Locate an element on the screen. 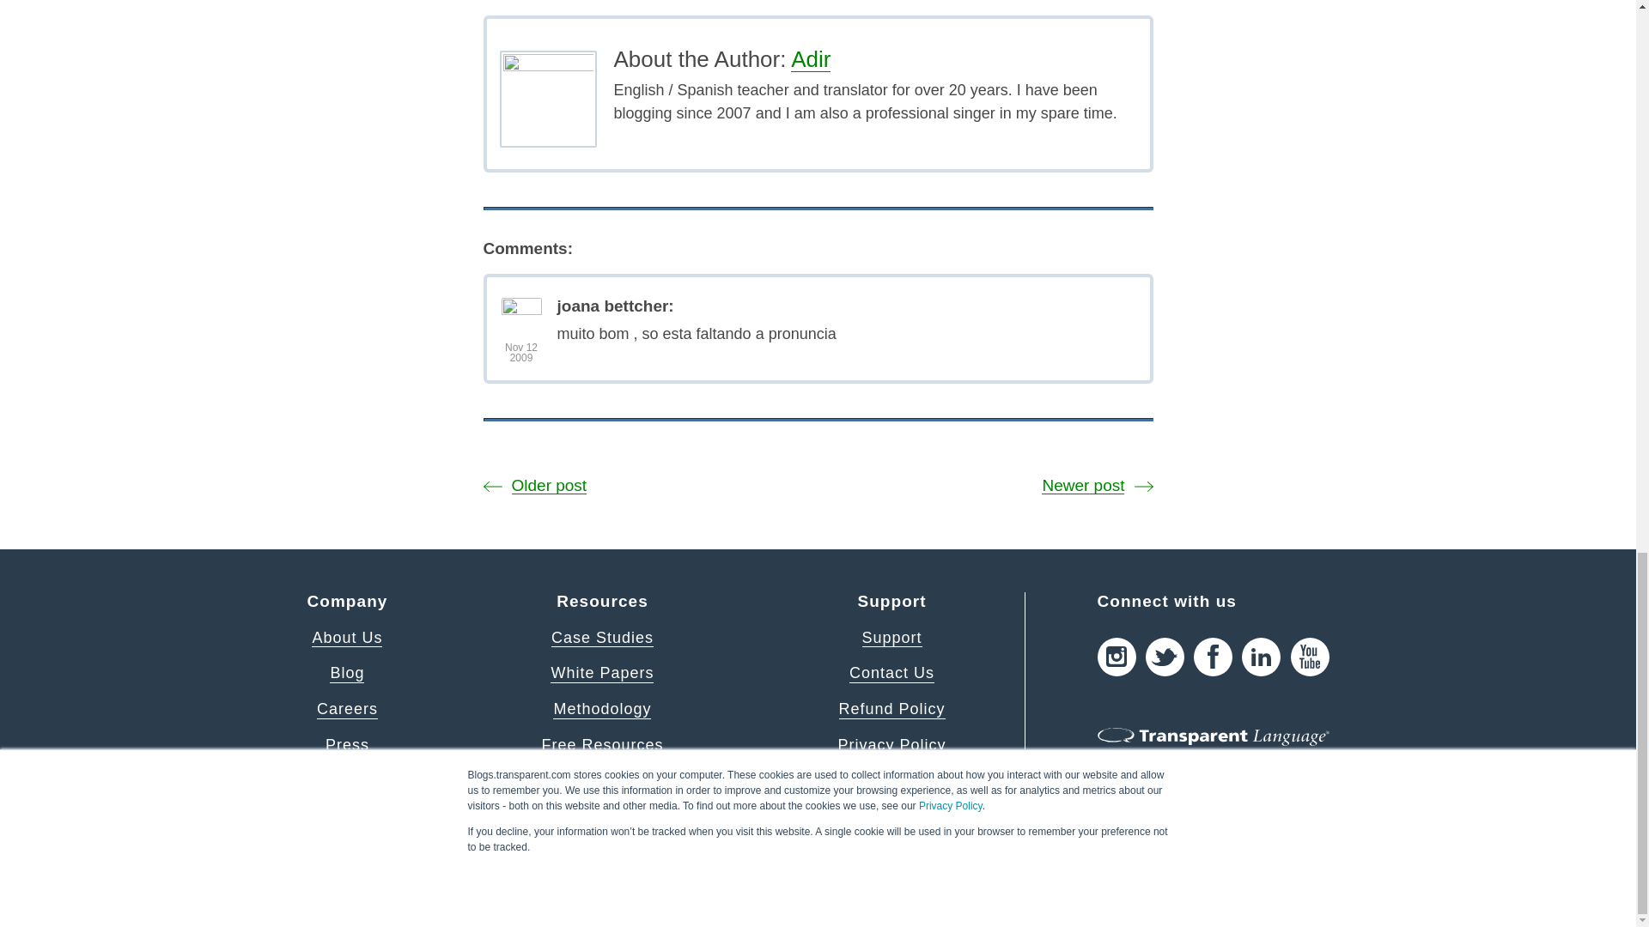 The height and width of the screenshot is (927, 1649). Instagram is located at coordinates (1117, 657).